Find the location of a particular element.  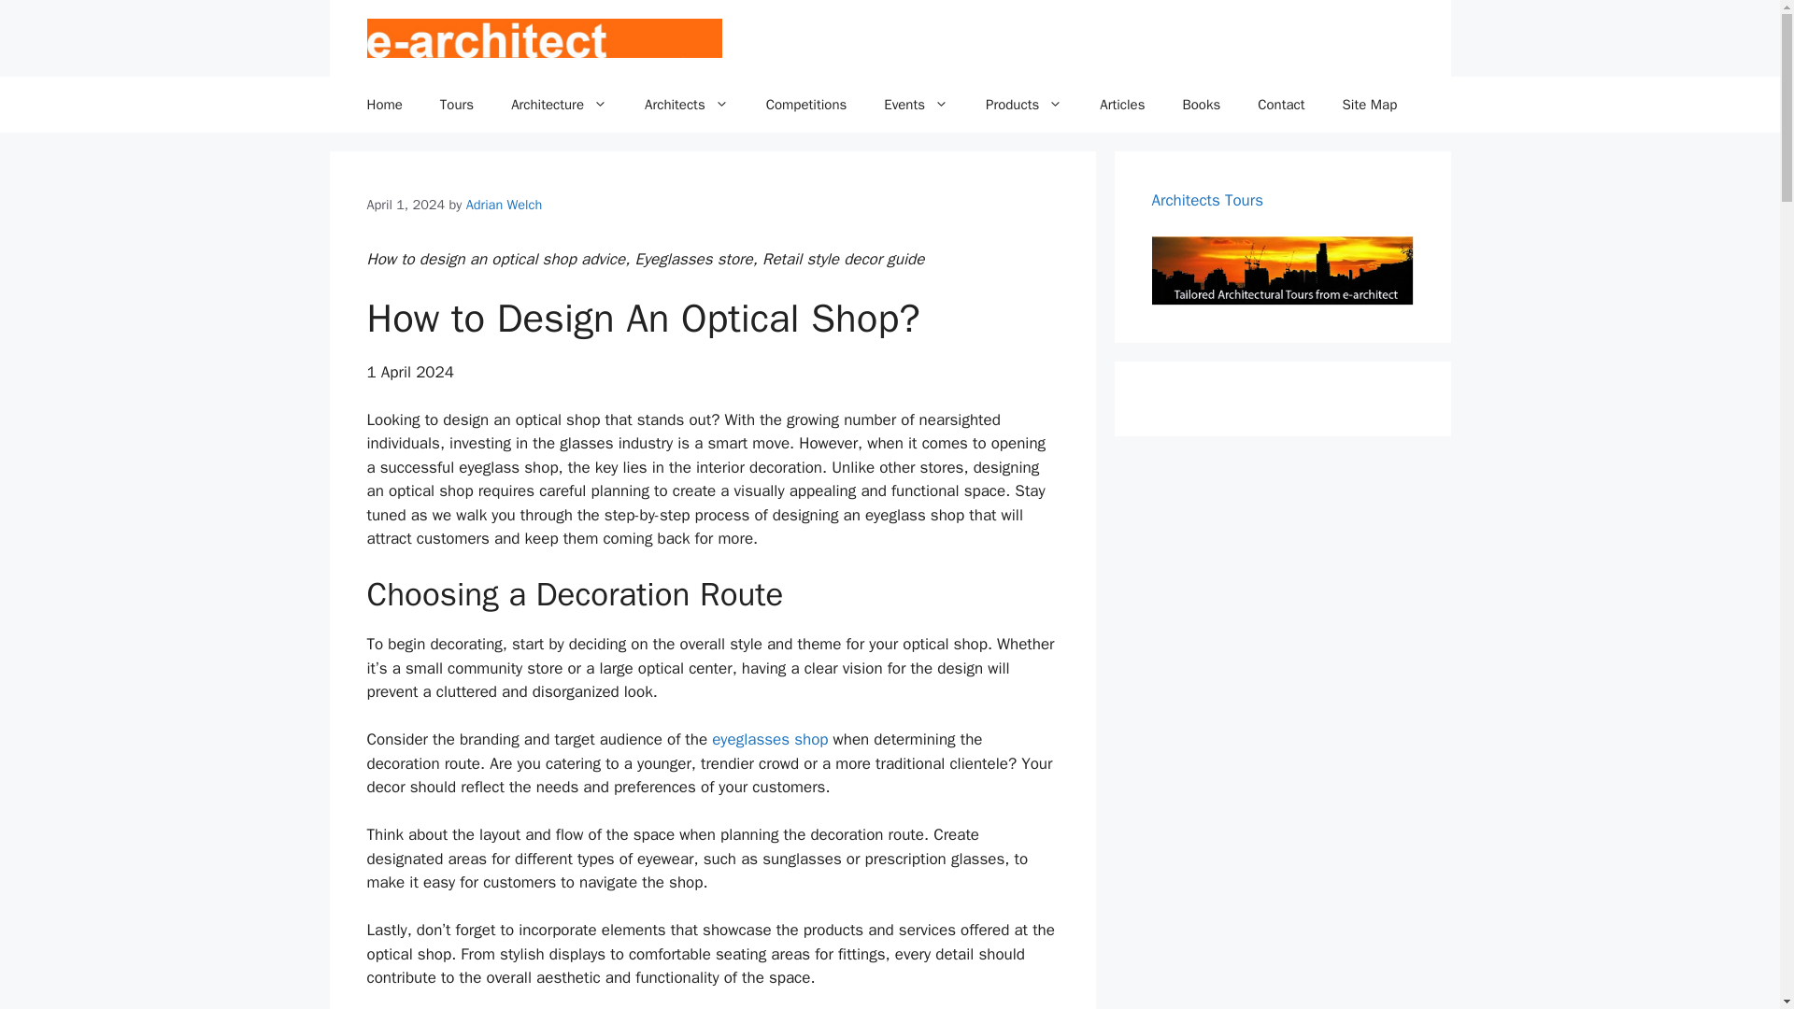

Competitions is located at coordinates (807, 105).